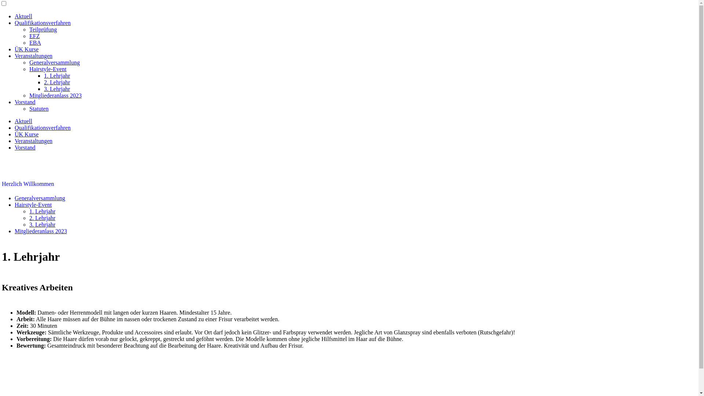 This screenshot has height=396, width=704. Describe the element at coordinates (28, 184) in the screenshot. I see `Herzlich Willkommen` at that location.